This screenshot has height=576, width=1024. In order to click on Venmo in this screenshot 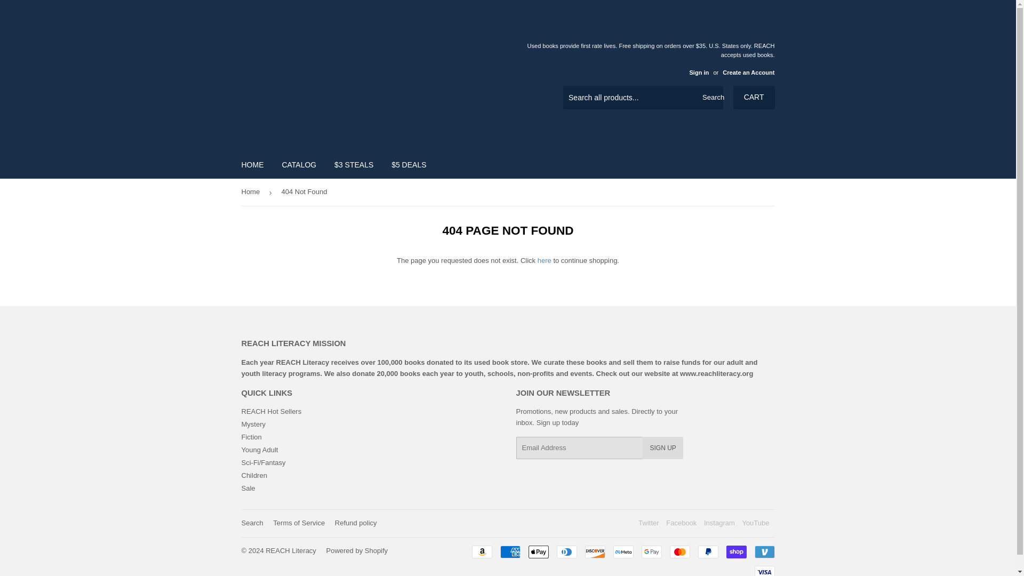, I will do `click(764, 551)`.